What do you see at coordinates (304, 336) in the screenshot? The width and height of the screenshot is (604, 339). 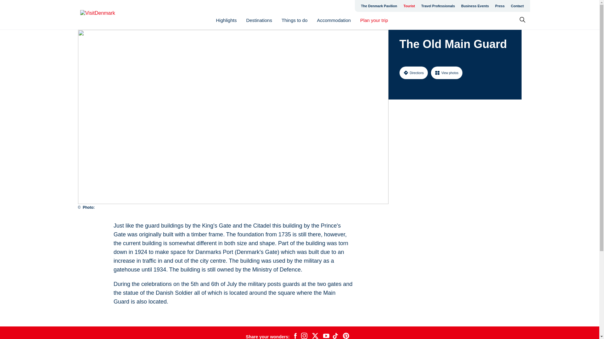 I see `instagram` at bounding box center [304, 336].